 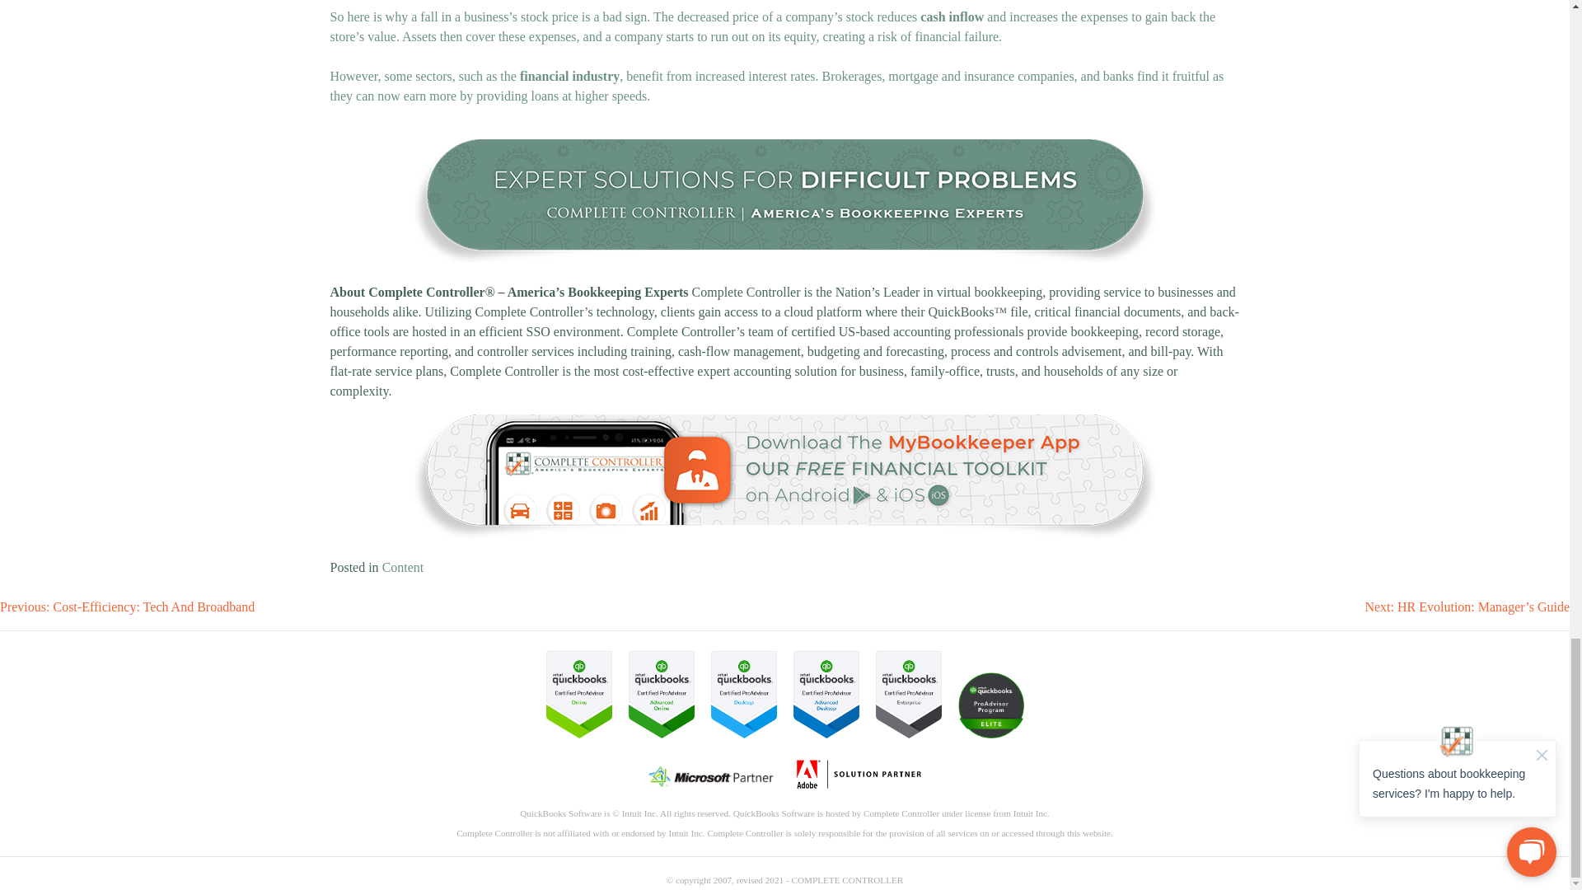 I want to click on Previous: Cost-Efficiency: Tech And Broadband, so click(x=127, y=607).